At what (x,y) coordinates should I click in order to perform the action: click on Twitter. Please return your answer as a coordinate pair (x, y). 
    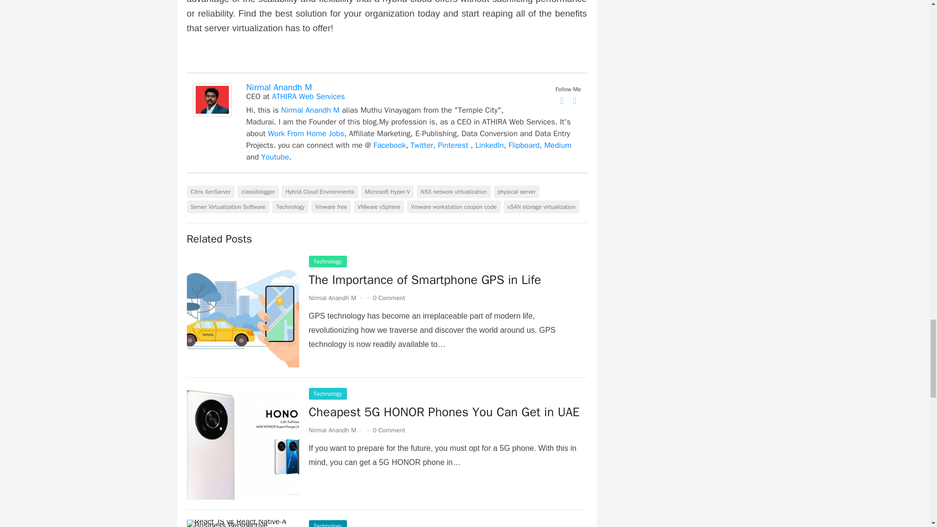
    Looking at the image, I should click on (575, 101).